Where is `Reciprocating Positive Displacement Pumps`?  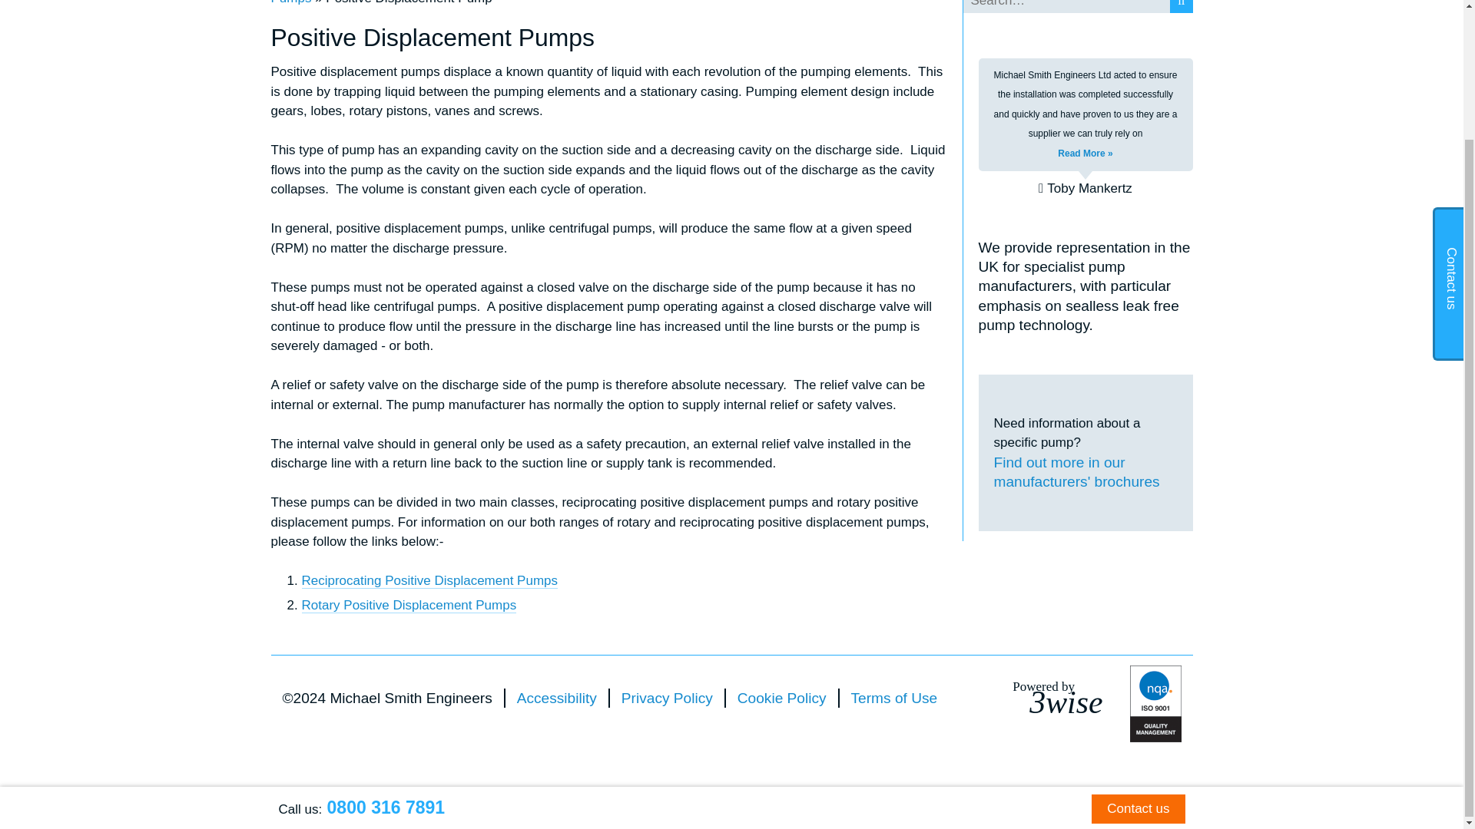 Reciprocating Positive Displacement Pumps is located at coordinates (1066, 695).